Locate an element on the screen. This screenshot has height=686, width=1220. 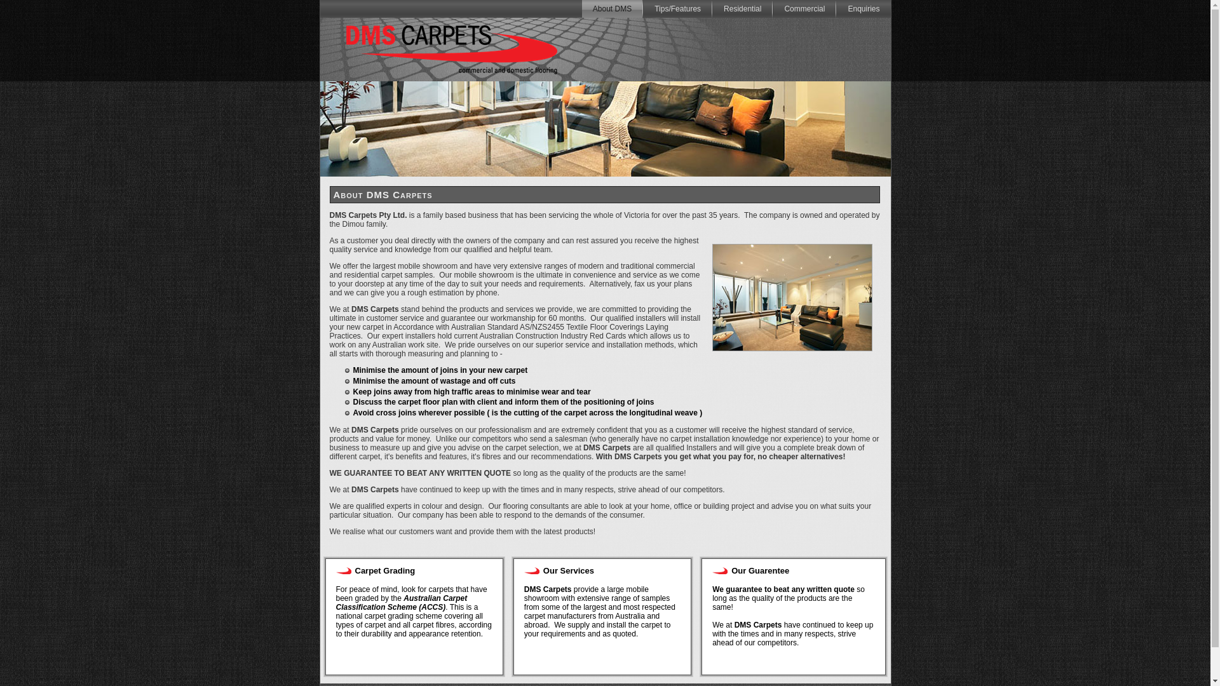
Enquiries is located at coordinates (864, 9).